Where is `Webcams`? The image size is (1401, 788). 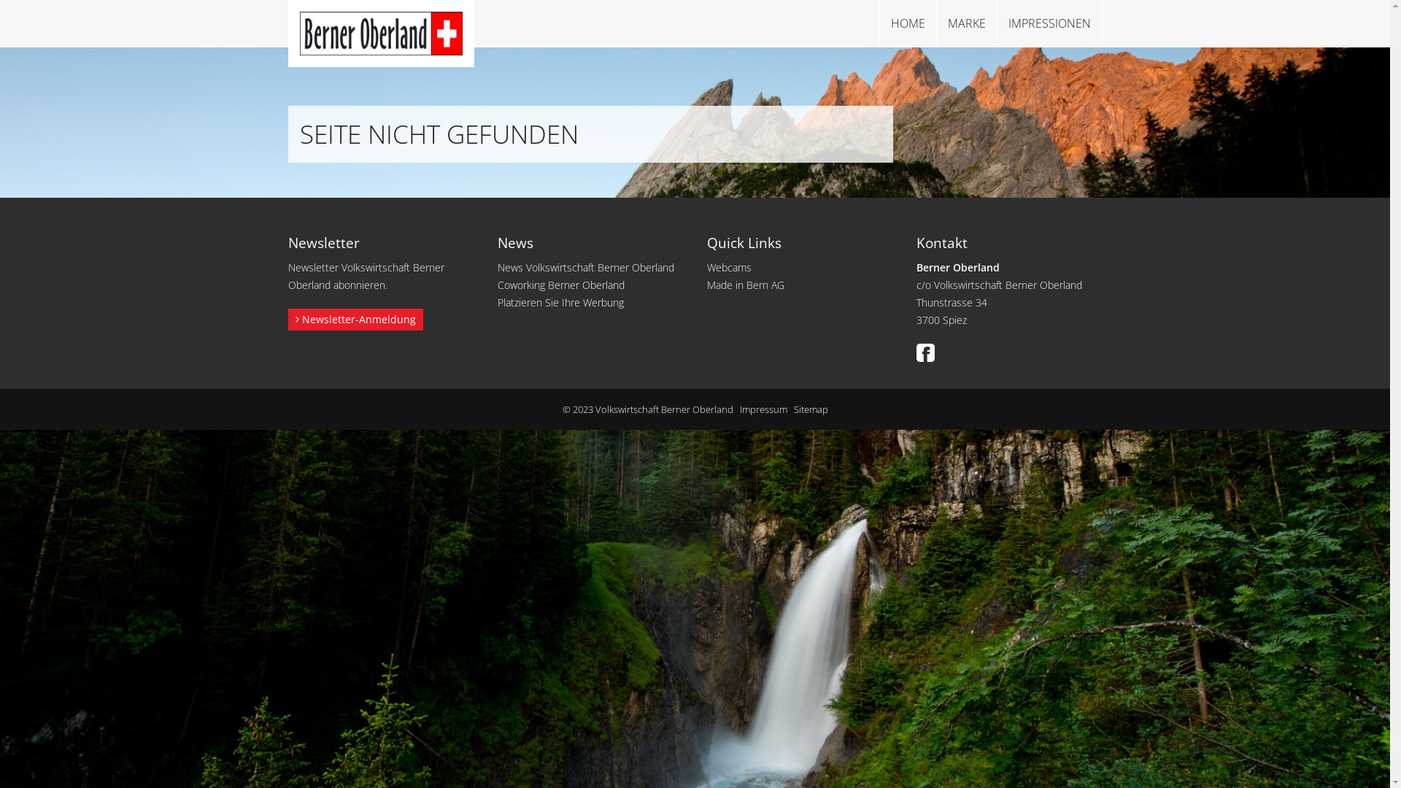
Webcams is located at coordinates (728, 267).